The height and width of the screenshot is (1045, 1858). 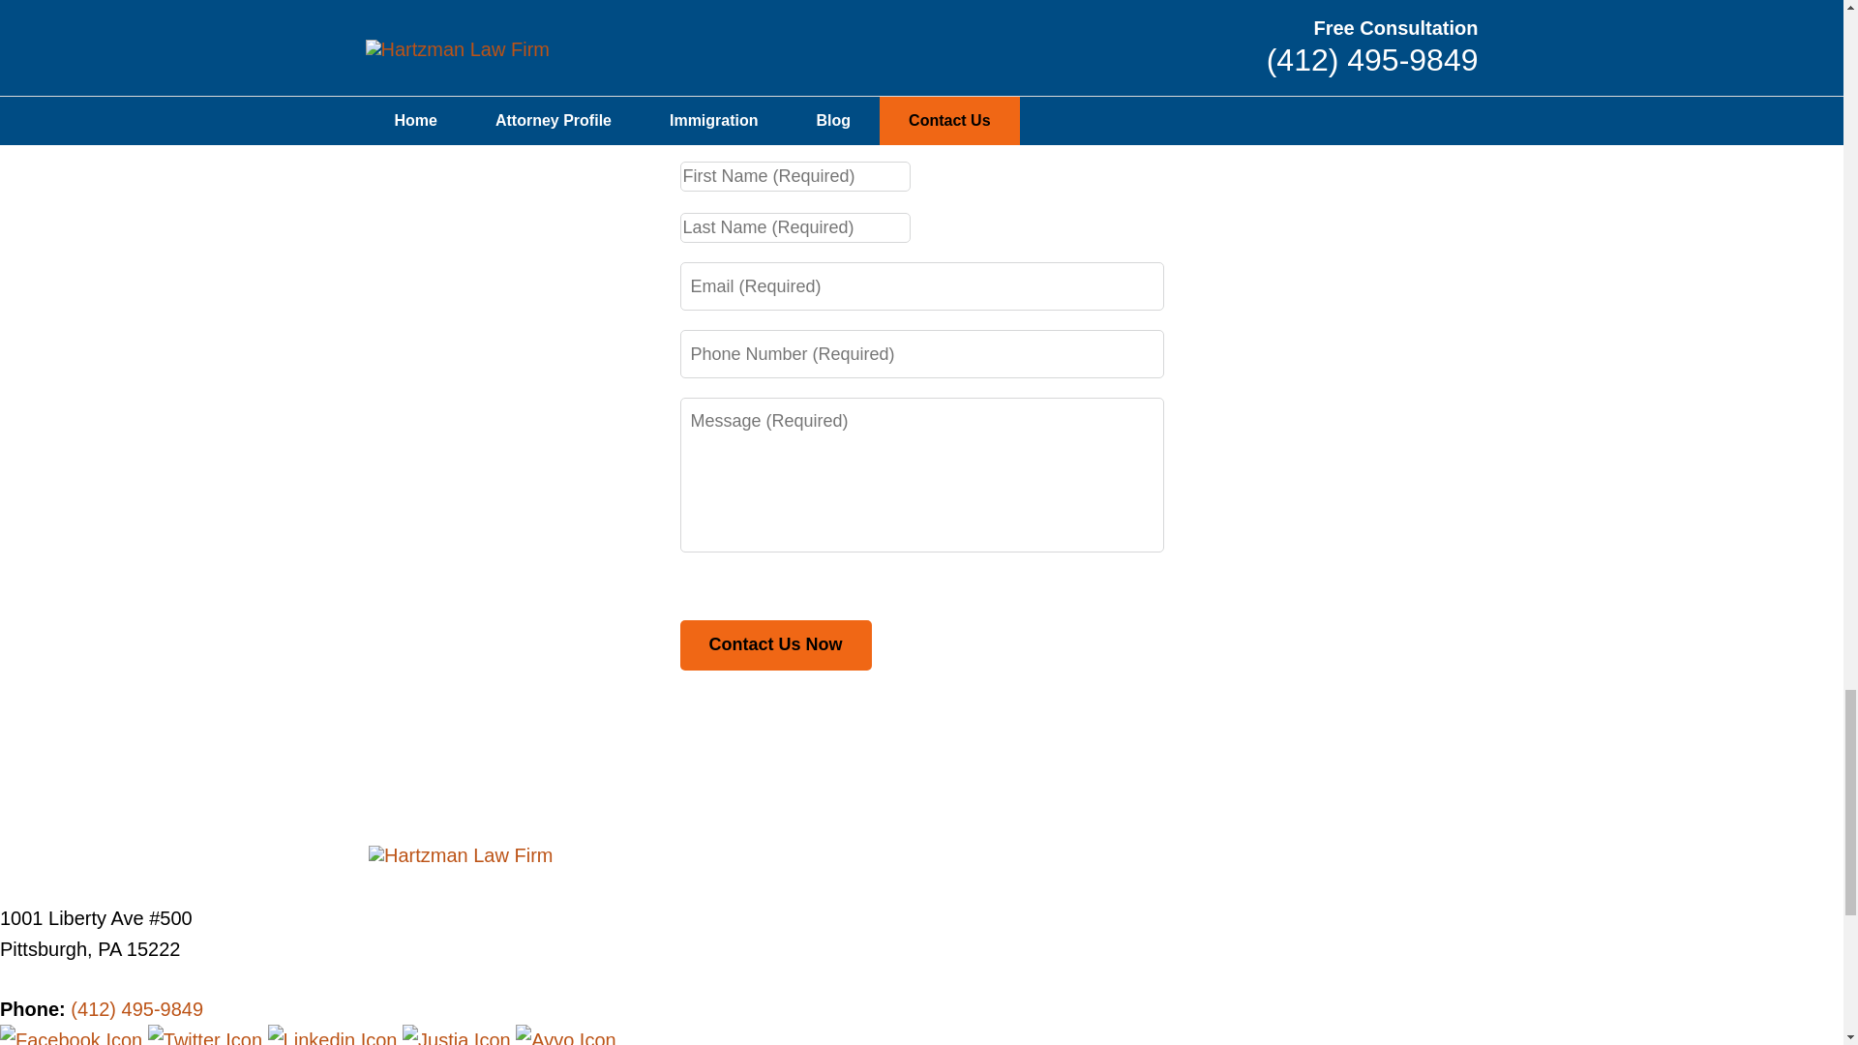 I want to click on Facebook, so click(x=74, y=1037).